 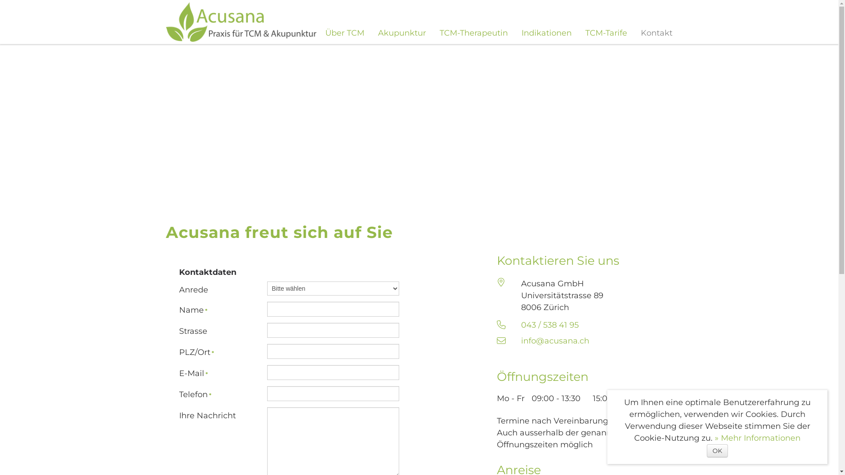 I want to click on TCM-Therapeutin, so click(x=474, y=33).